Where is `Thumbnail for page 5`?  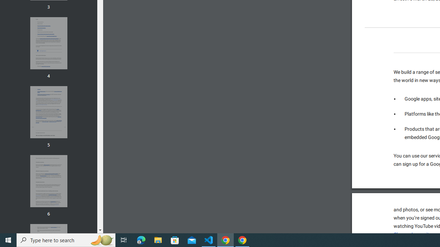
Thumbnail for page 5 is located at coordinates (48, 112).